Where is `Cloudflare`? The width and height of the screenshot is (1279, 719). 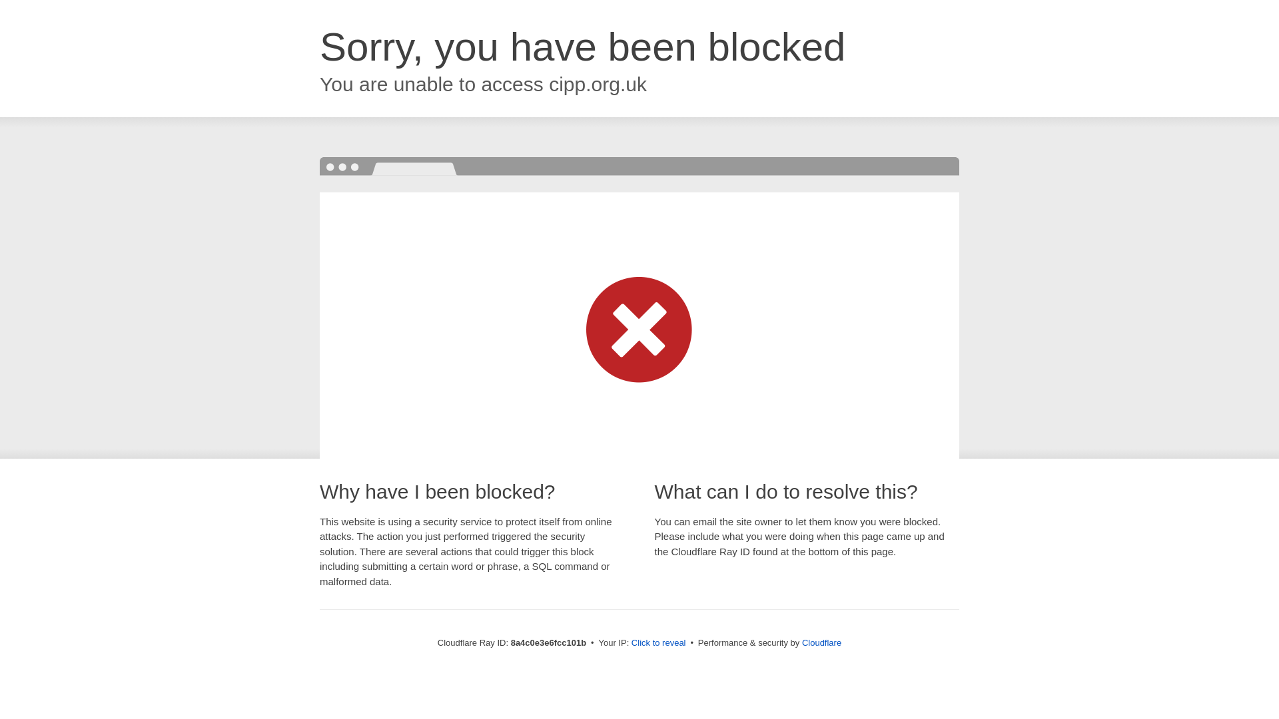 Cloudflare is located at coordinates (821, 642).